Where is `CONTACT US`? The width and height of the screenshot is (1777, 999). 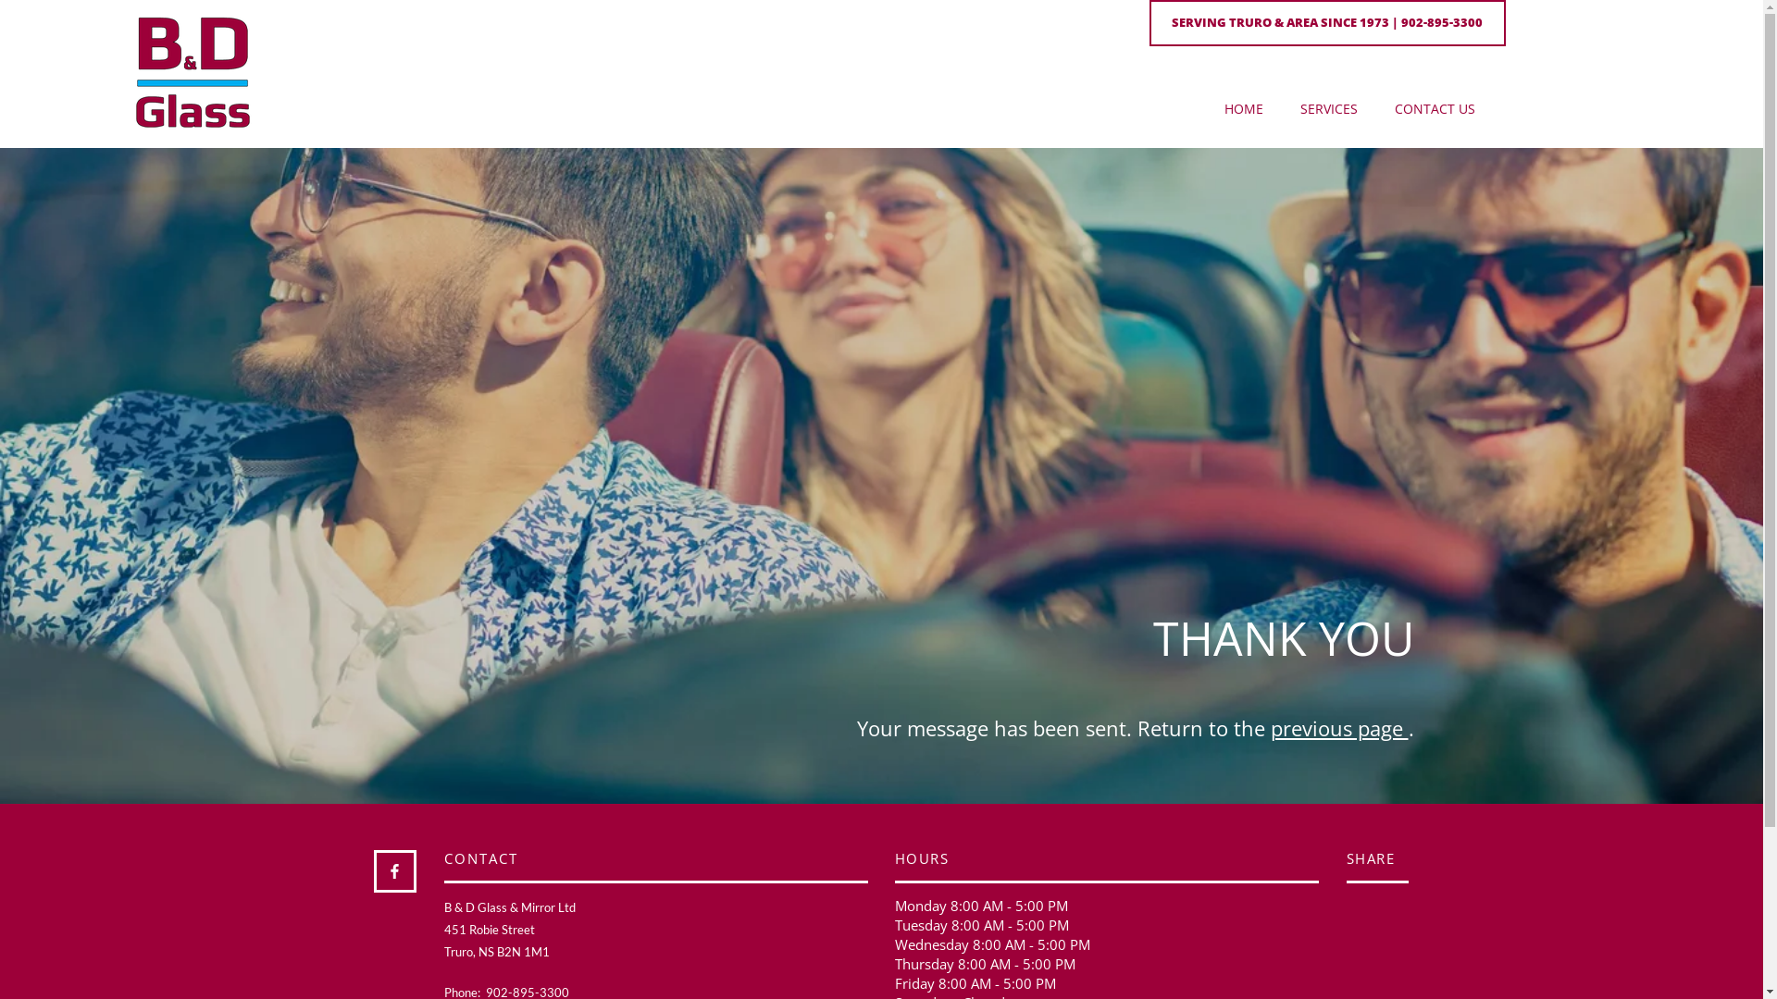 CONTACT US is located at coordinates (1435, 109).